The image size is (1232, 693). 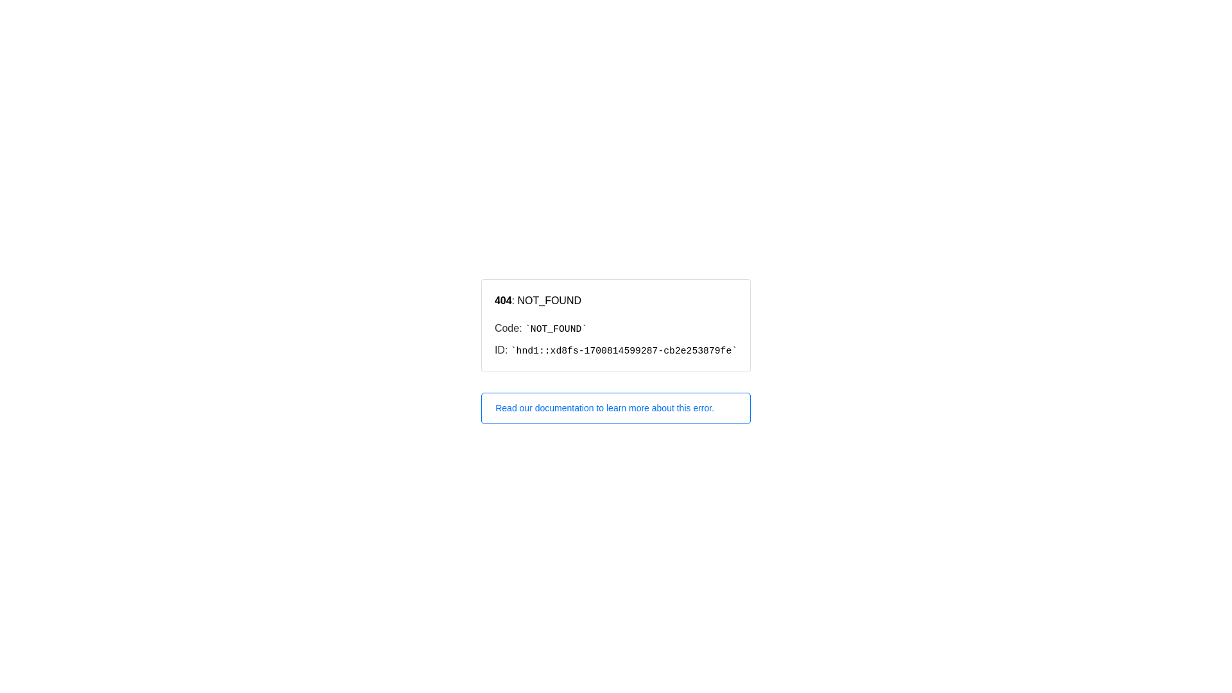 What do you see at coordinates (616, 408) in the screenshot?
I see `Read our documentation to learn more about this error.` at bounding box center [616, 408].